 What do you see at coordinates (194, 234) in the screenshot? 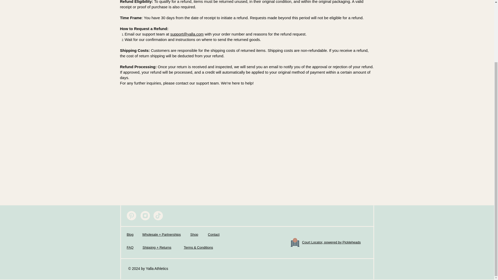
I see `Shop` at bounding box center [194, 234].